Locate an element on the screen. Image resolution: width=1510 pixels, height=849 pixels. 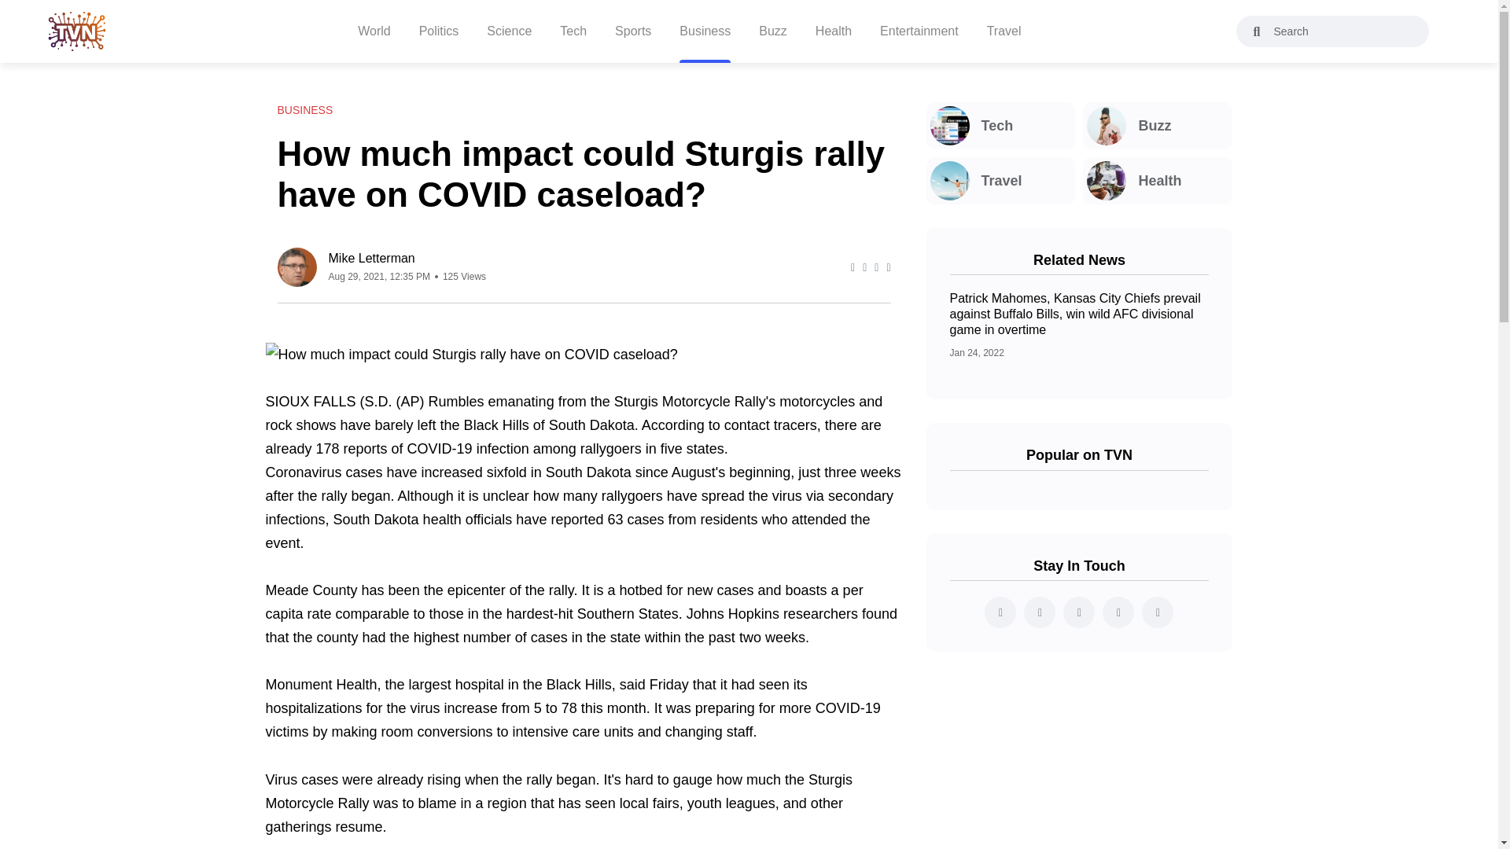
Tech is located at coordinates (1000, 126).